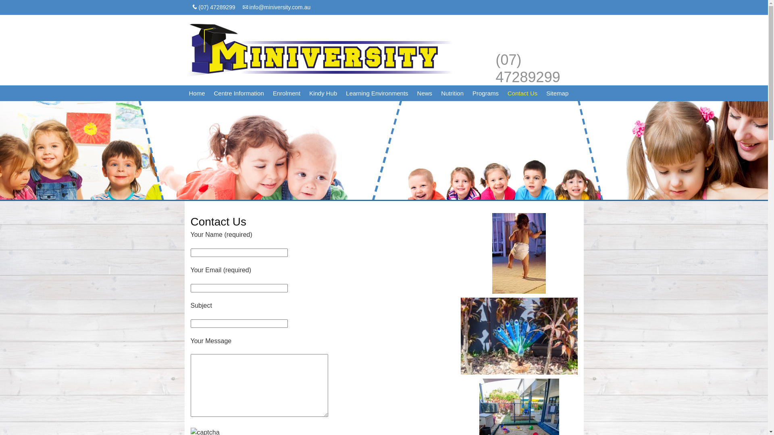  What do you see at coordinates (557, 93) in the screenshot?
I see `Sitemap` at bounding box center [557, 93].